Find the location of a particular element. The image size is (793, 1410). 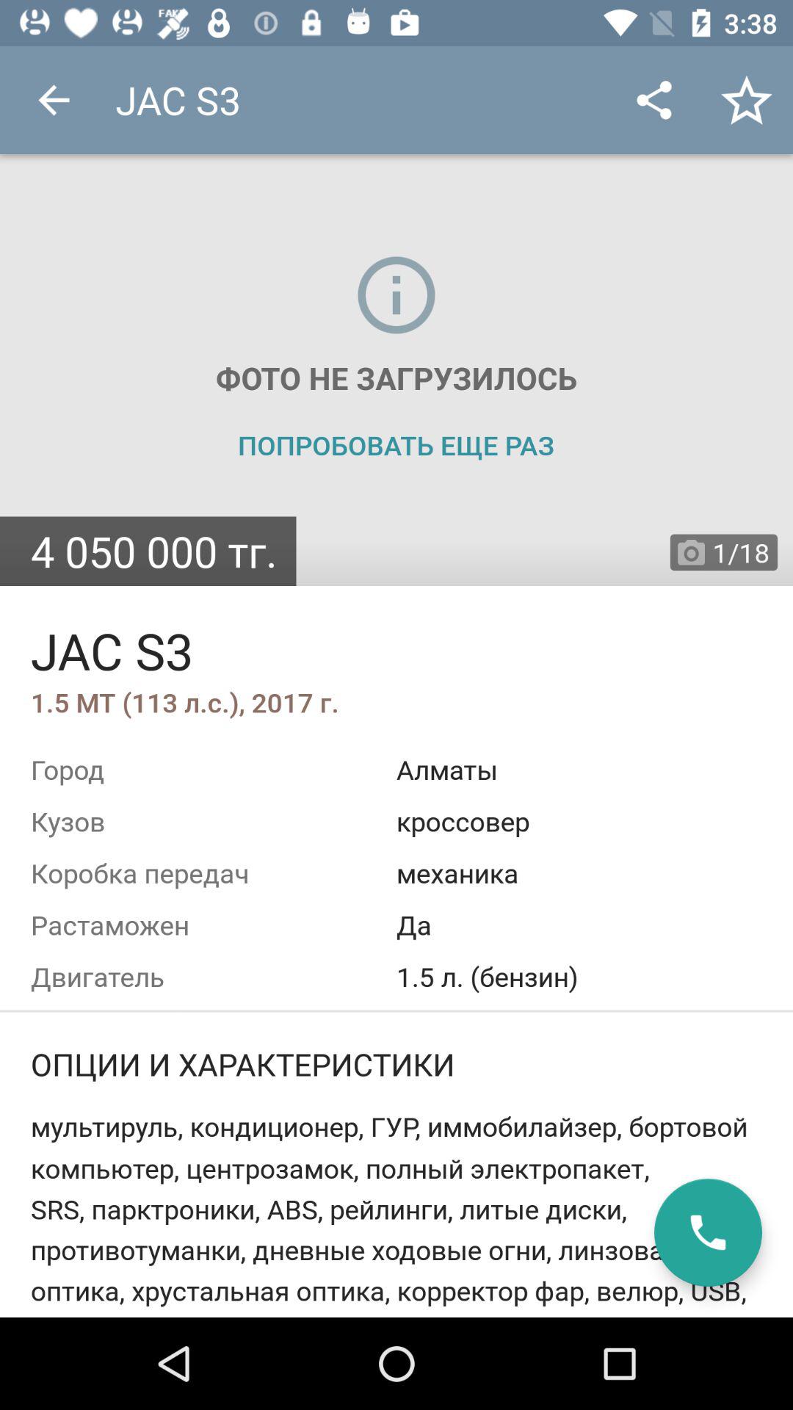

choose the item next to jac s3 app is located at coordinates (54, 100).